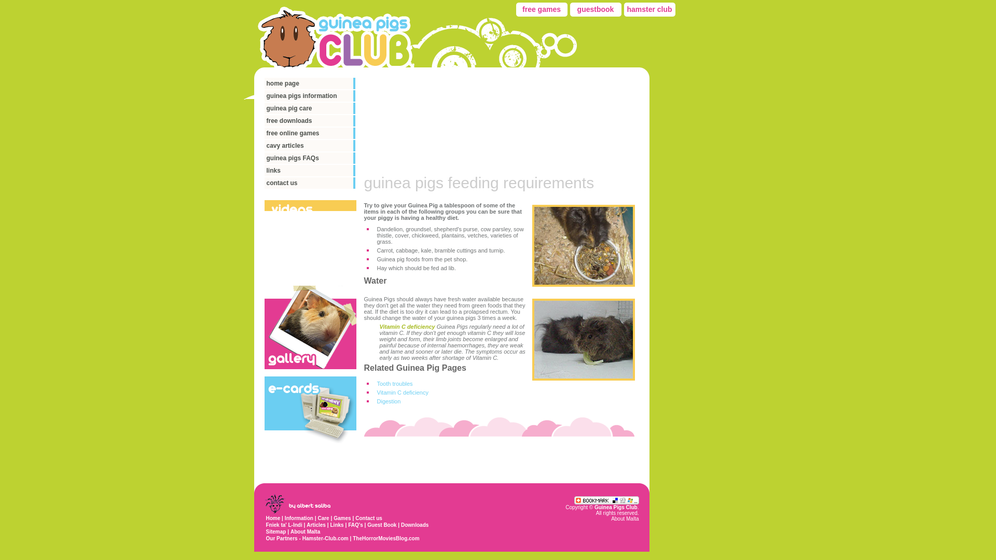 This screenshot has width=996, height=560. What do you see at coordinates (649, 9) in the screenshot?
I see `hamsters online shop` at bounding box center [649, 9].